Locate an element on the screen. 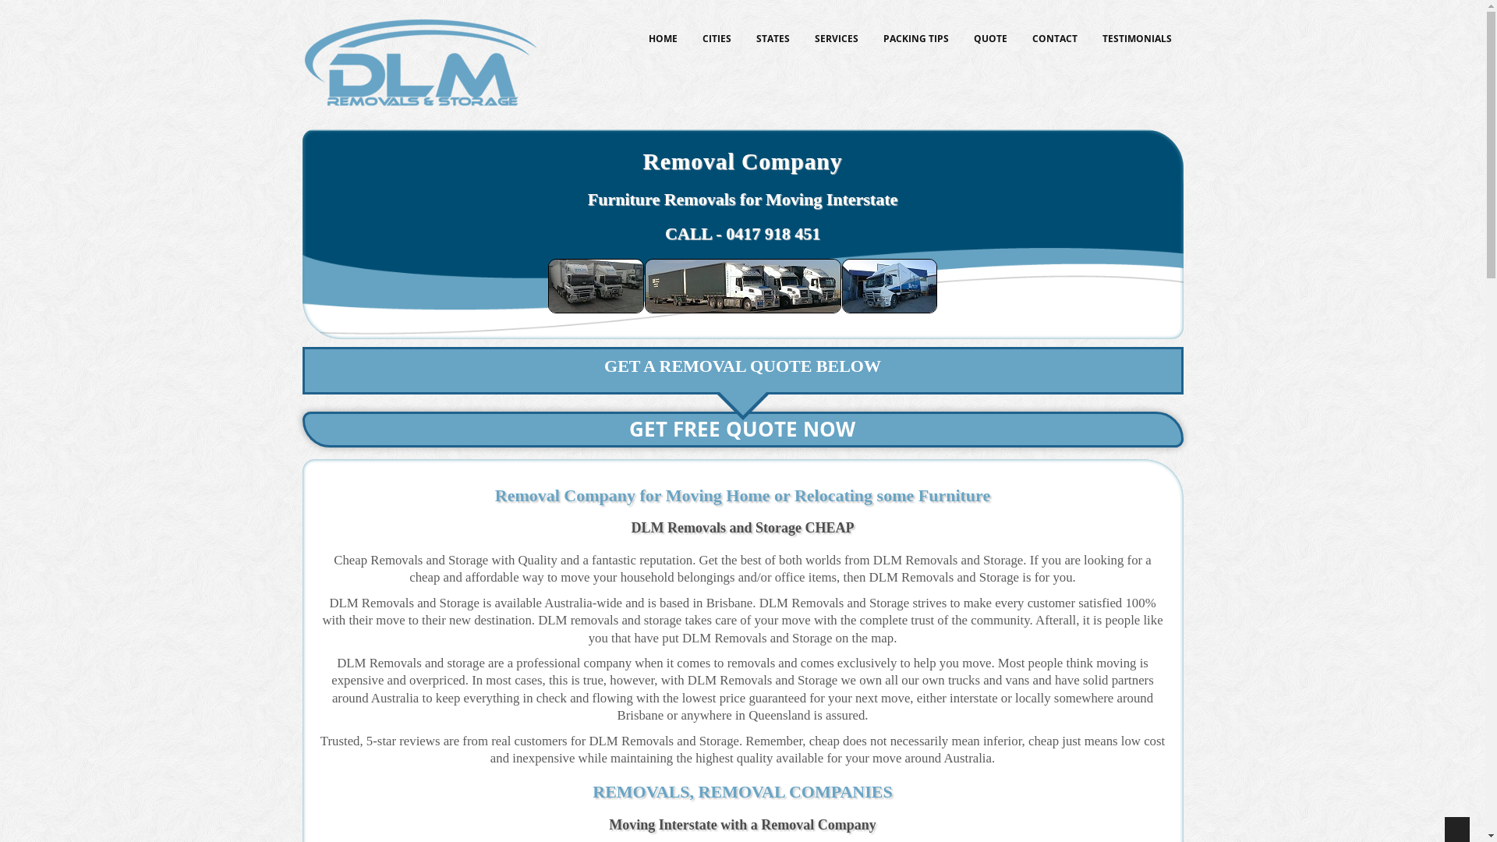 The image size is (1497, 842). CITIES is located at coordinates (717, 39).